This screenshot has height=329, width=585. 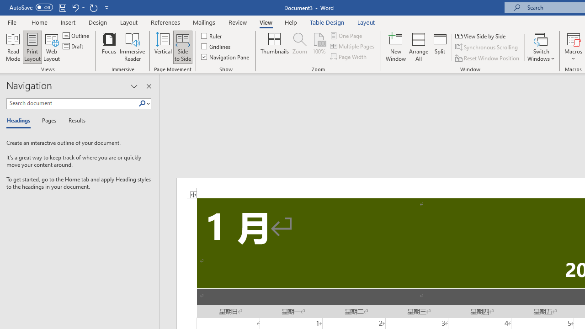 What do you see at coordinates (349, 57) in the screenshot?
I see `Page Width` at bounding box center [349, 57].